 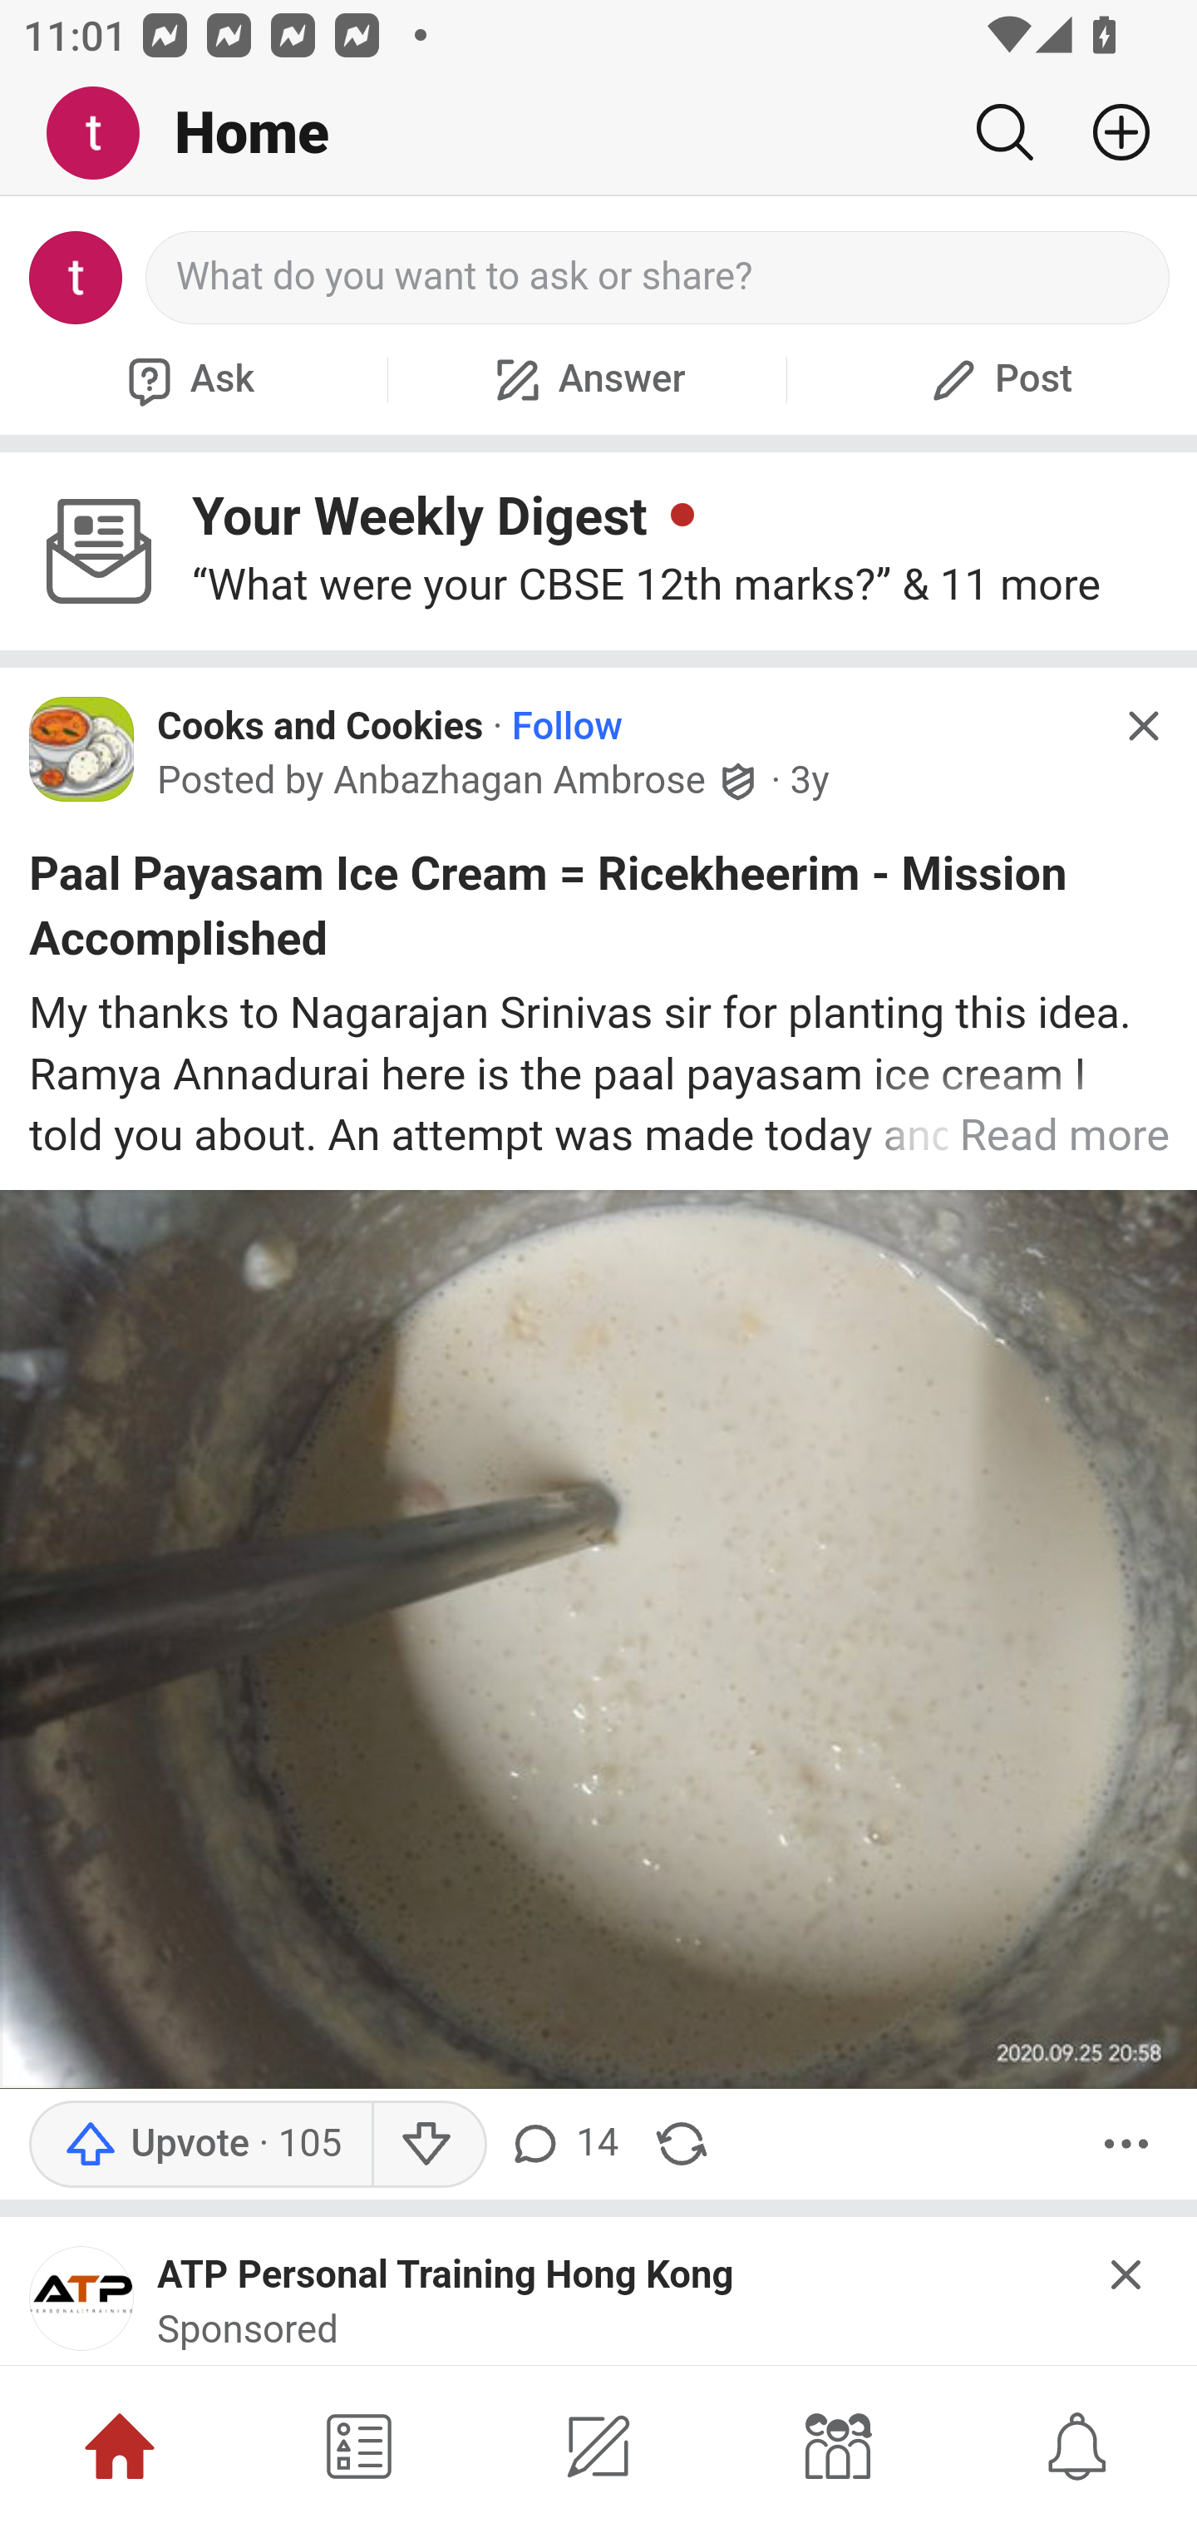 I want to click on Me Home Search Add, so click(x=598, y=134).